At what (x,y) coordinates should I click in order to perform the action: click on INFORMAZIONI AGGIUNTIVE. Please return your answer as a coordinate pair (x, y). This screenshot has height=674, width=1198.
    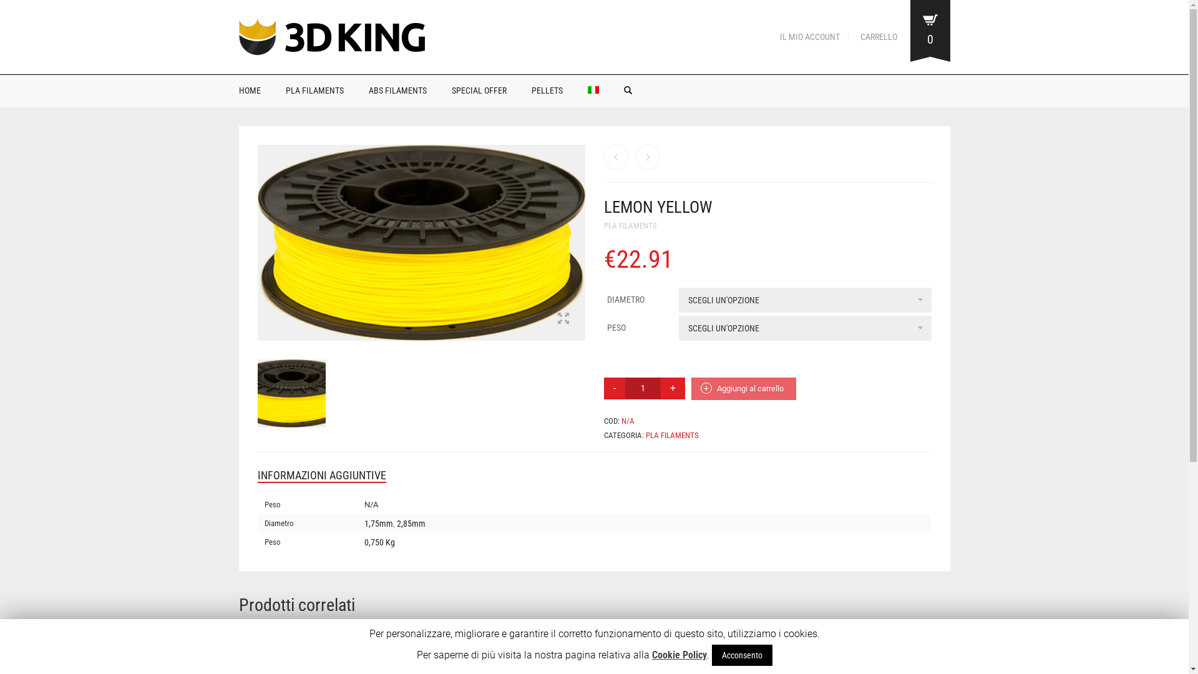
    Looking at the image, I should click on (321, 476).